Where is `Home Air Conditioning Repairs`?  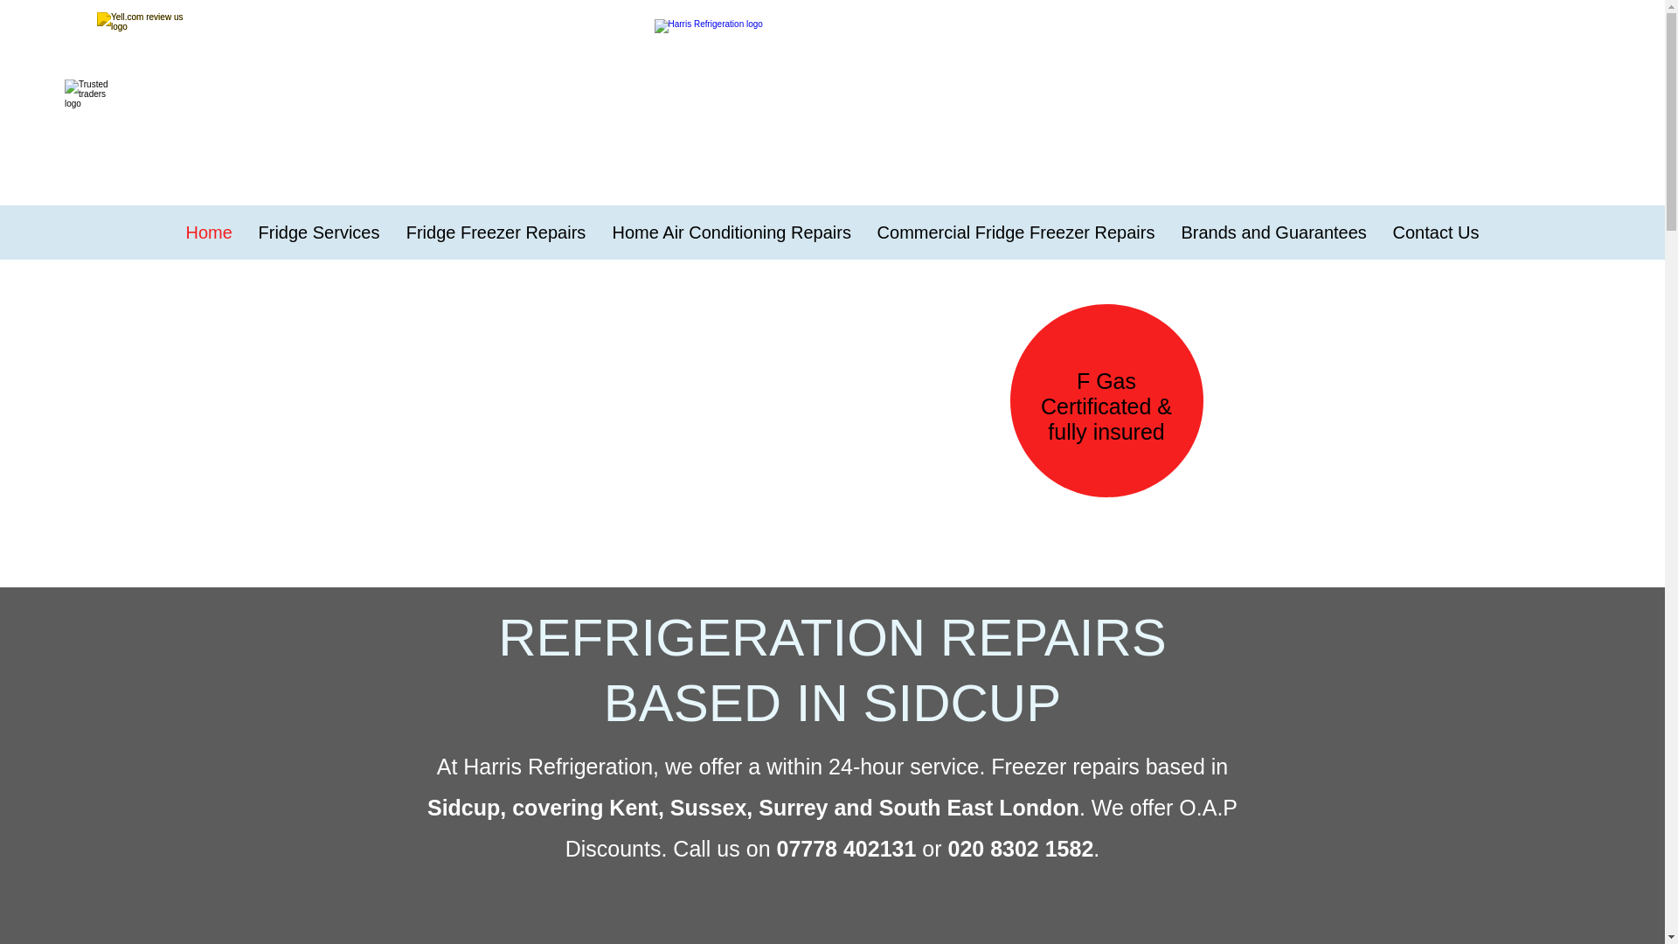
Home Air Conditioning Repairs is located at coordinates (731, 232).